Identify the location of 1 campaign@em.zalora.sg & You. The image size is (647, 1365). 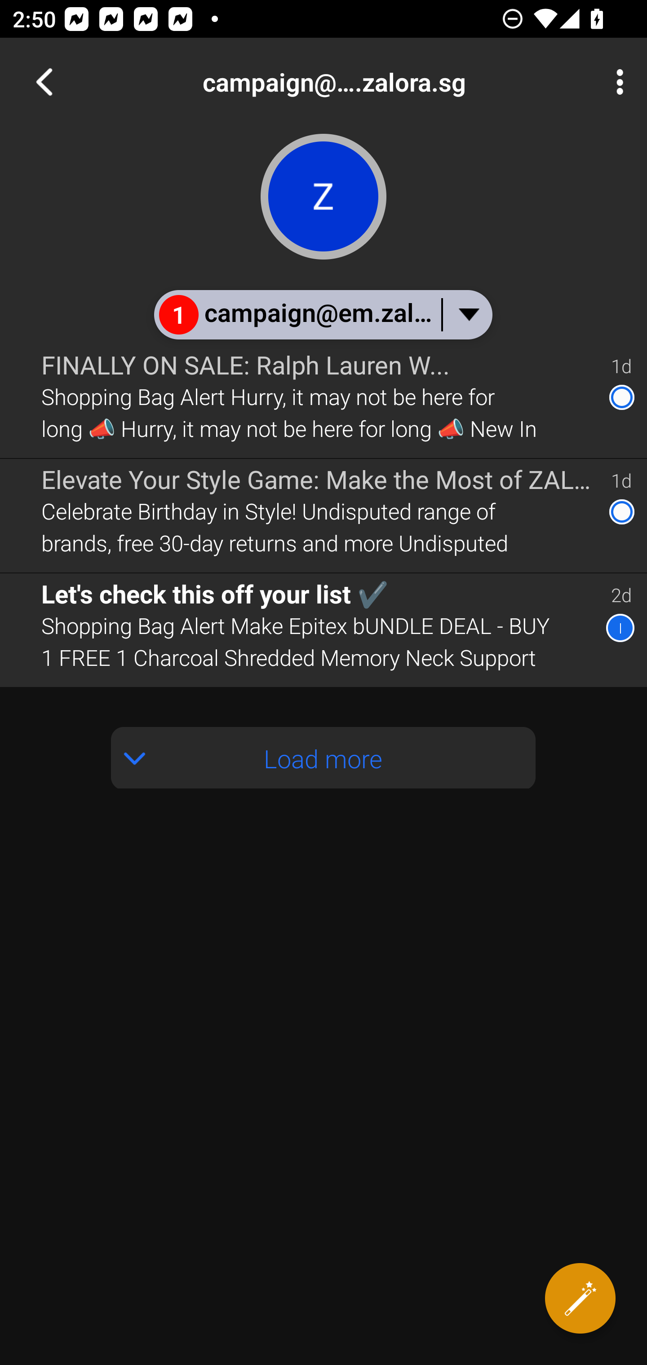
(323, 314).